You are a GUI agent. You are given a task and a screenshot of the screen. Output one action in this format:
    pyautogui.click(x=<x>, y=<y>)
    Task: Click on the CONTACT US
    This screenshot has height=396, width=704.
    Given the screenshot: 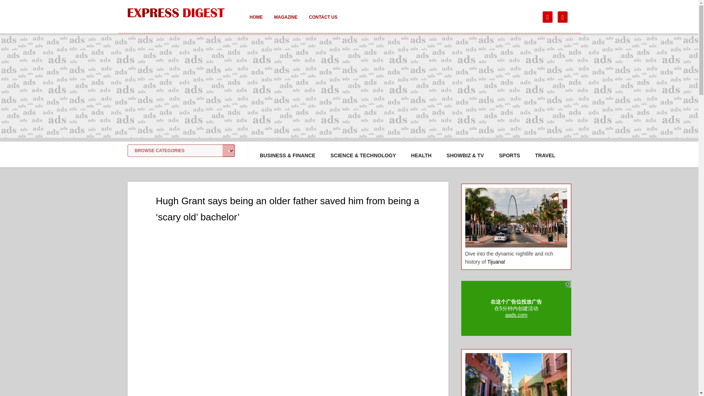 What is the action you would take?
    pyautogui.click(x=323, y=22)
    